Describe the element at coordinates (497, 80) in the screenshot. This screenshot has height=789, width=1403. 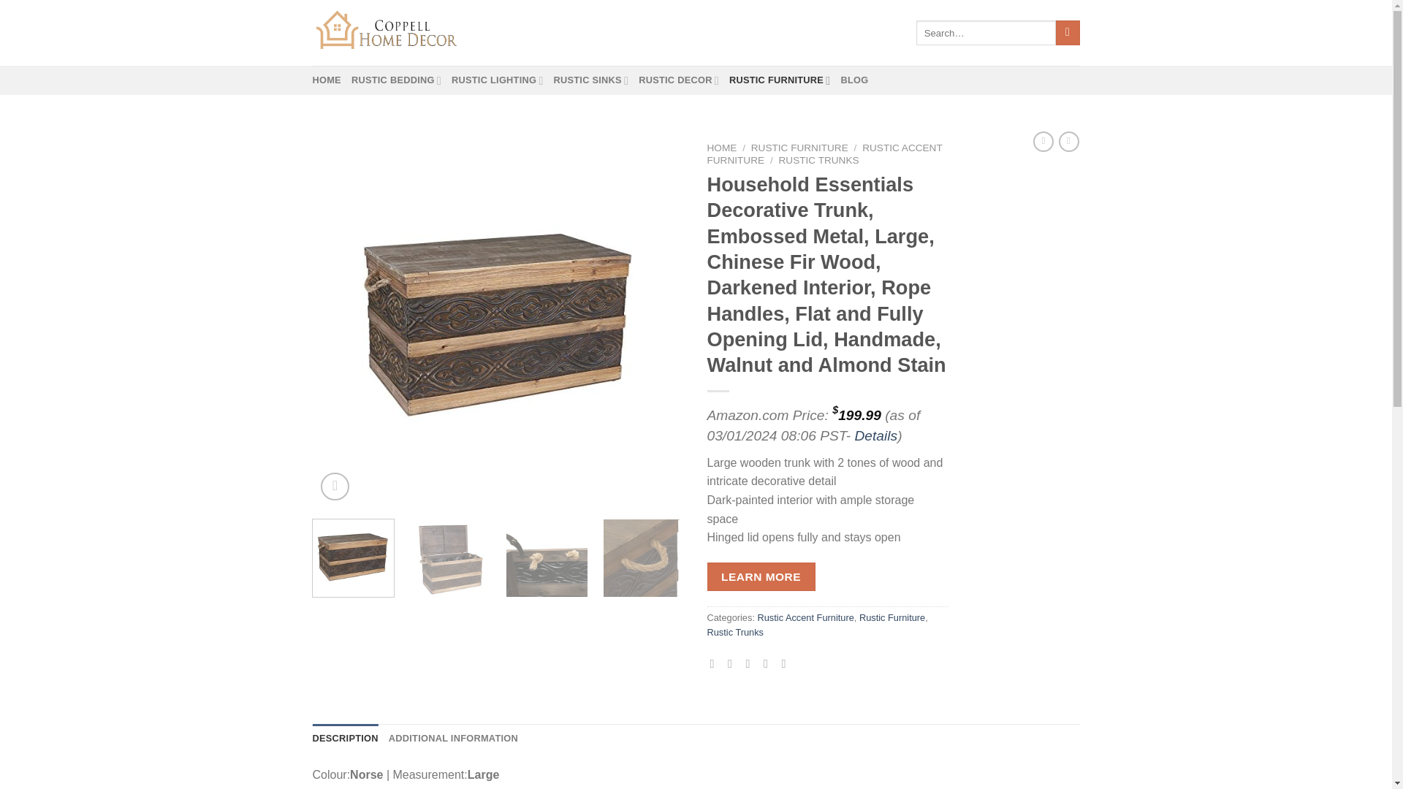
I see `RUSTIC LIGHTING` at that location.